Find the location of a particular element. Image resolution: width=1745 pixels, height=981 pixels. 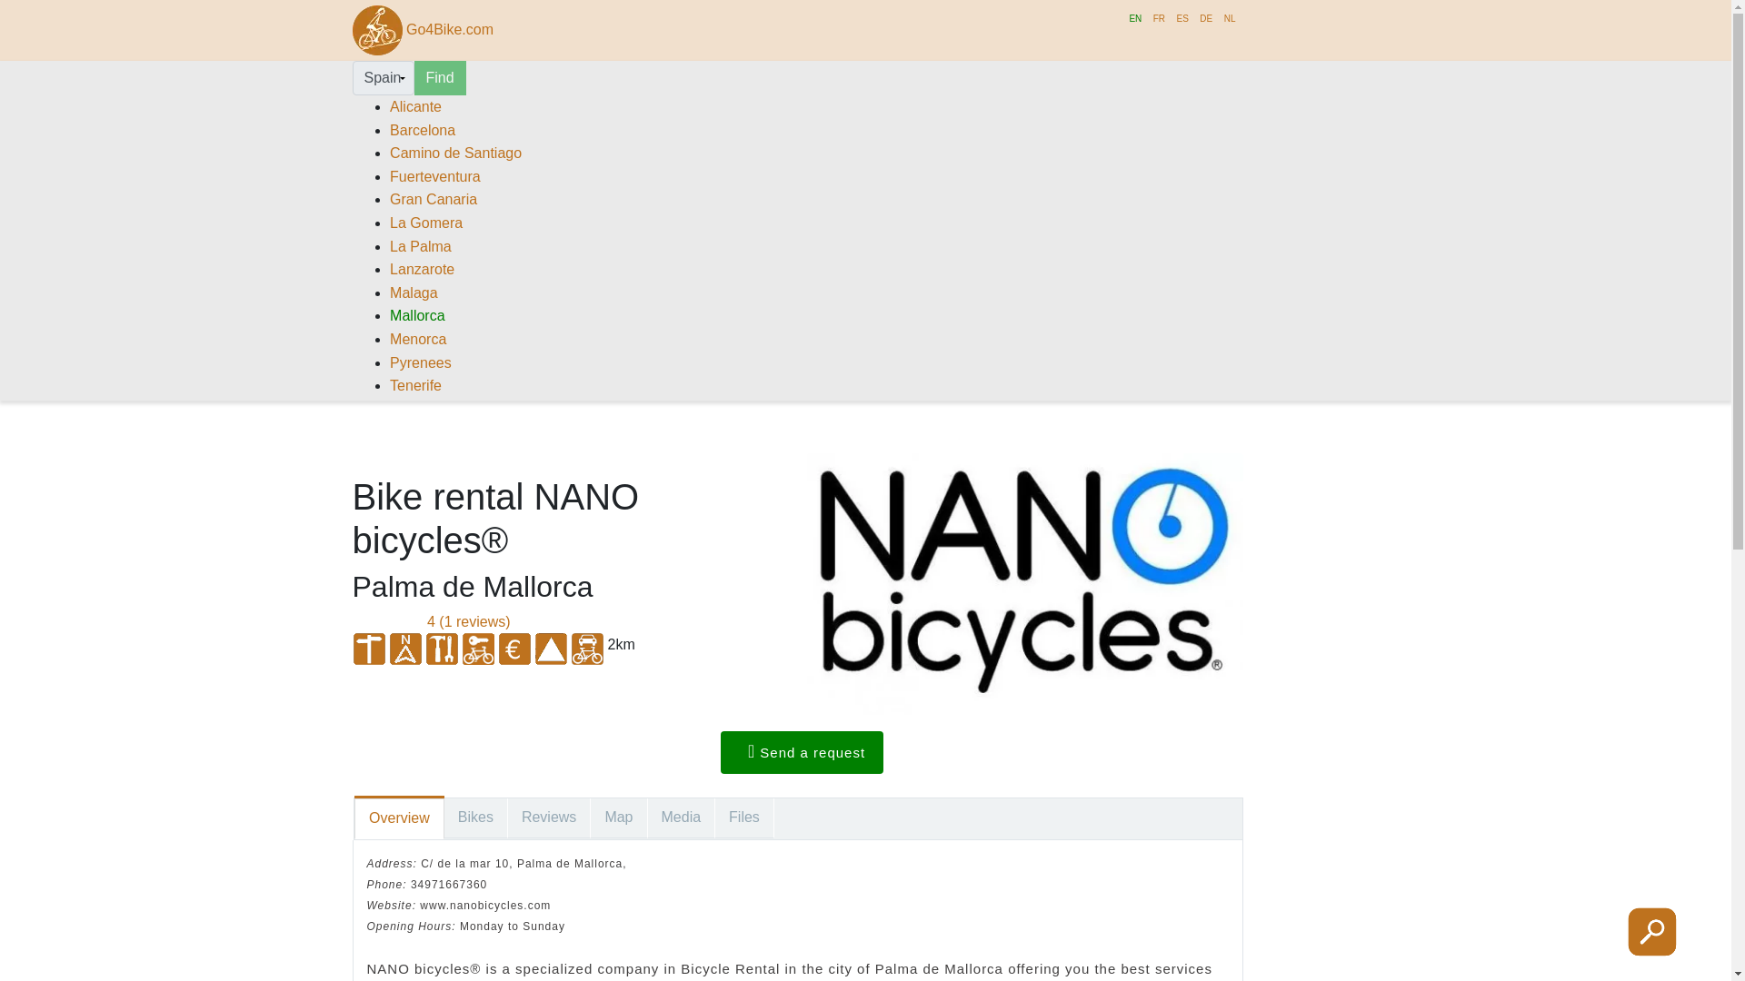

Files is located at coordinates (745, 818).